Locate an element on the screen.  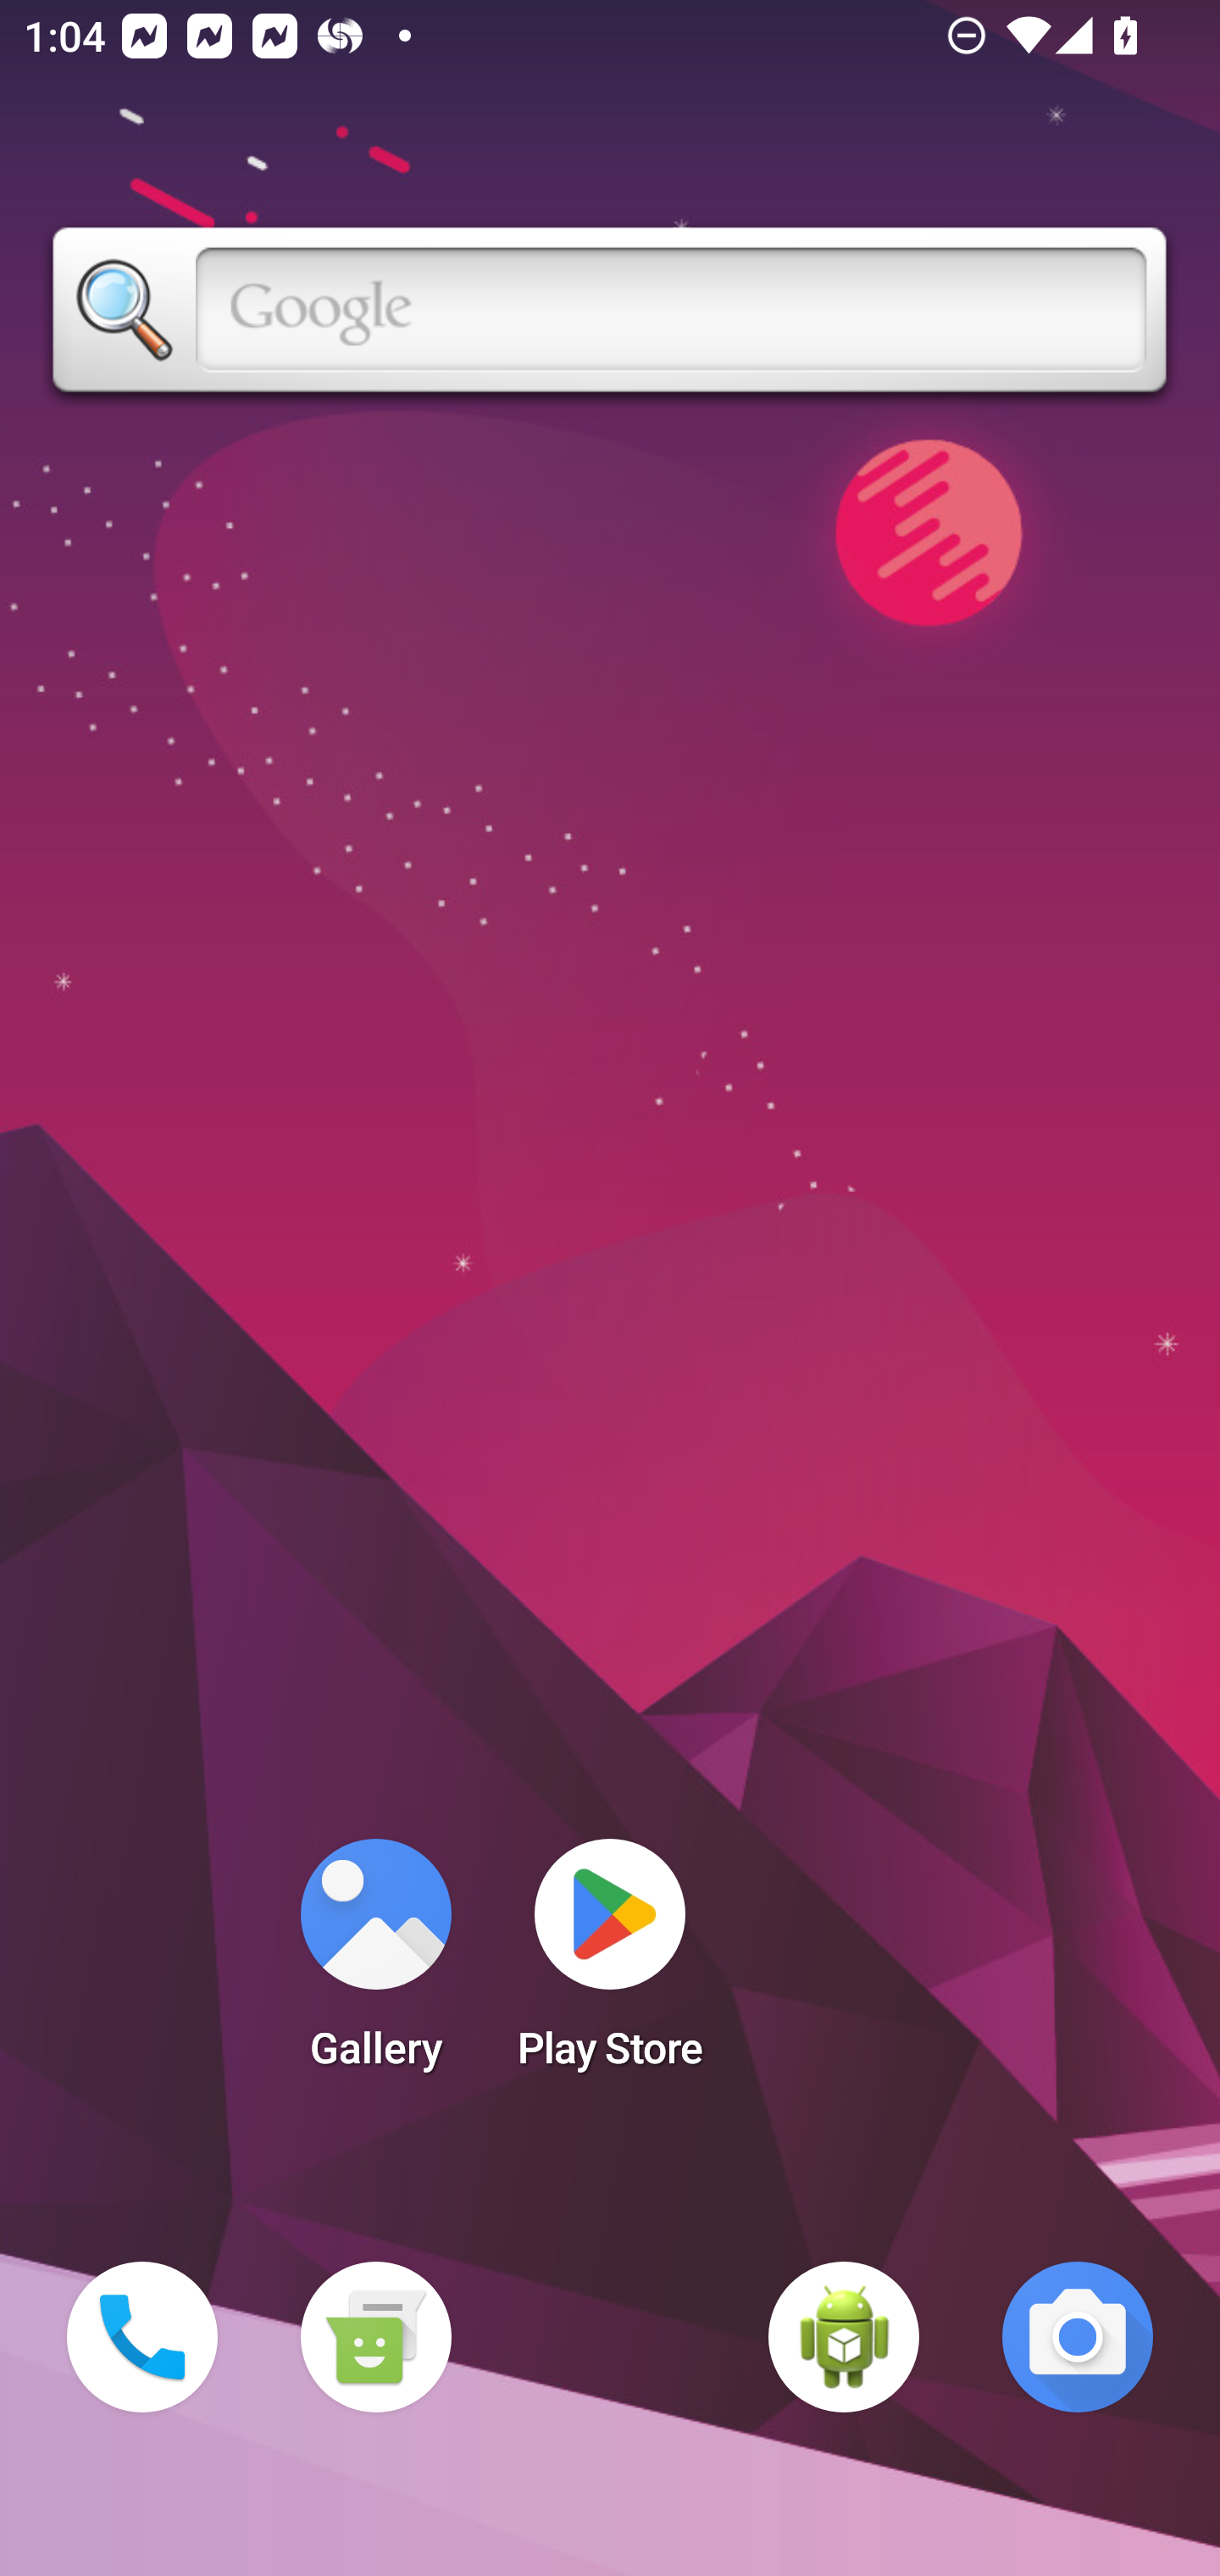
Phone is located at coordinates (142, 2337).